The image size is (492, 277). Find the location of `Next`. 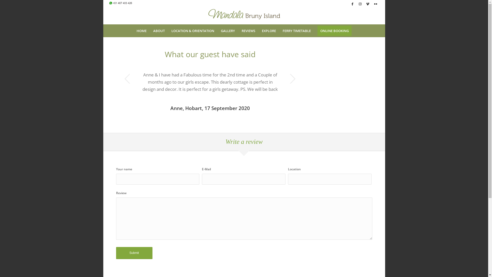

Next is located at coordinates (293, 79).